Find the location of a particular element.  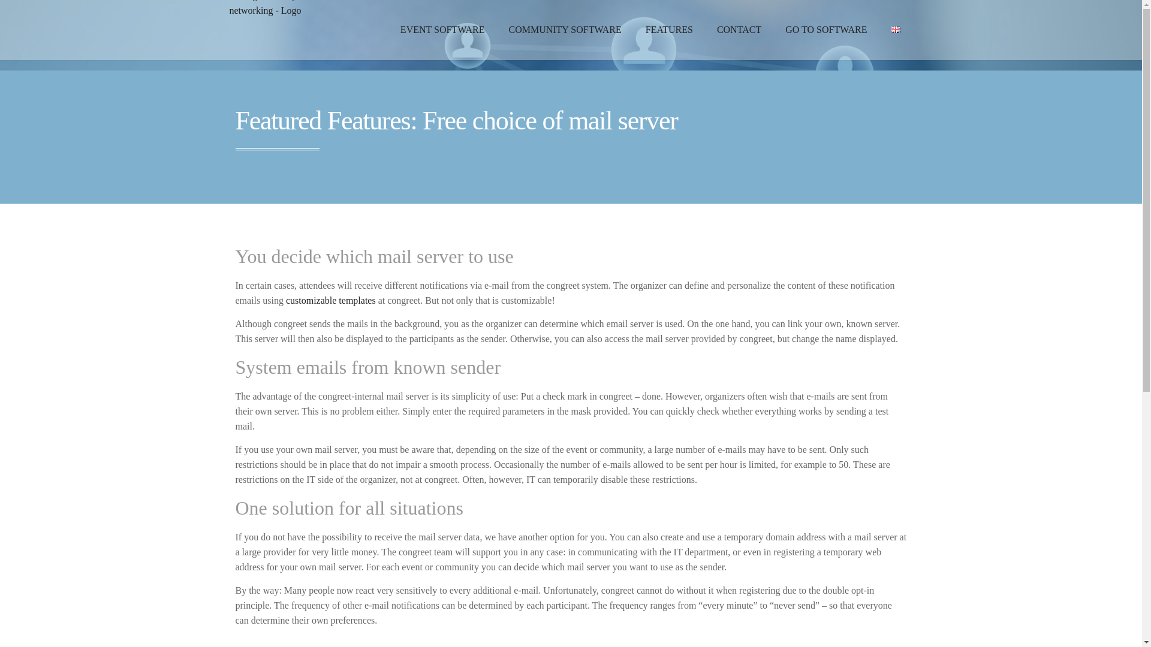

CONTACT is located at coordinates (739, 30).